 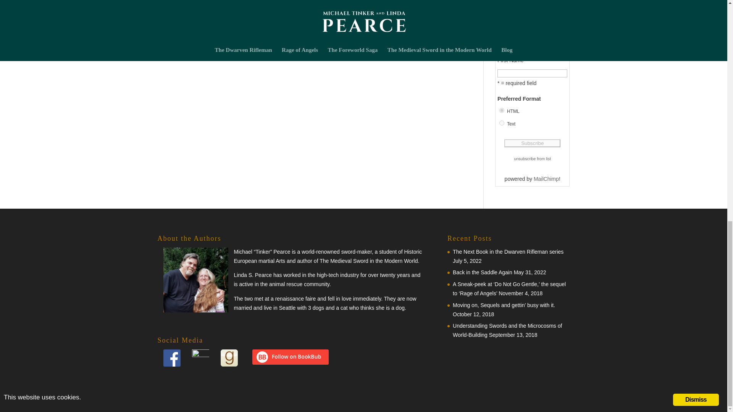 What do you see at coordinates (508, 252) in the screenshot?
I see `The Next Book in the Dwarven Rifleman series` at bounding box center [508, 252].